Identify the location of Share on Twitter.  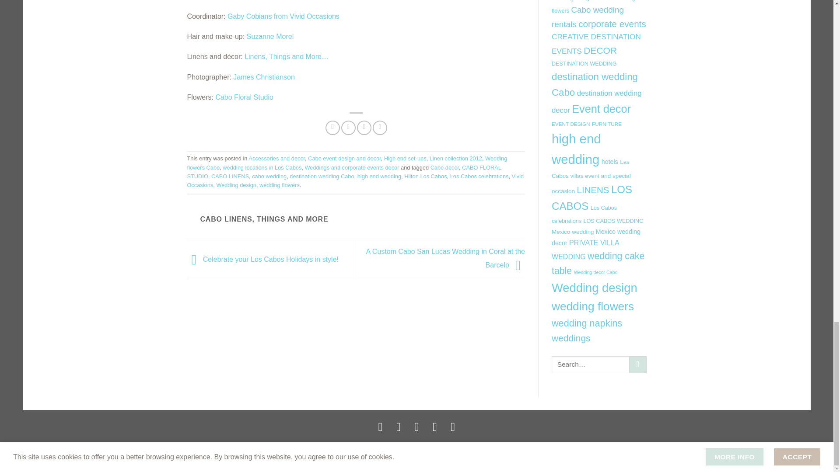
(348, 128).